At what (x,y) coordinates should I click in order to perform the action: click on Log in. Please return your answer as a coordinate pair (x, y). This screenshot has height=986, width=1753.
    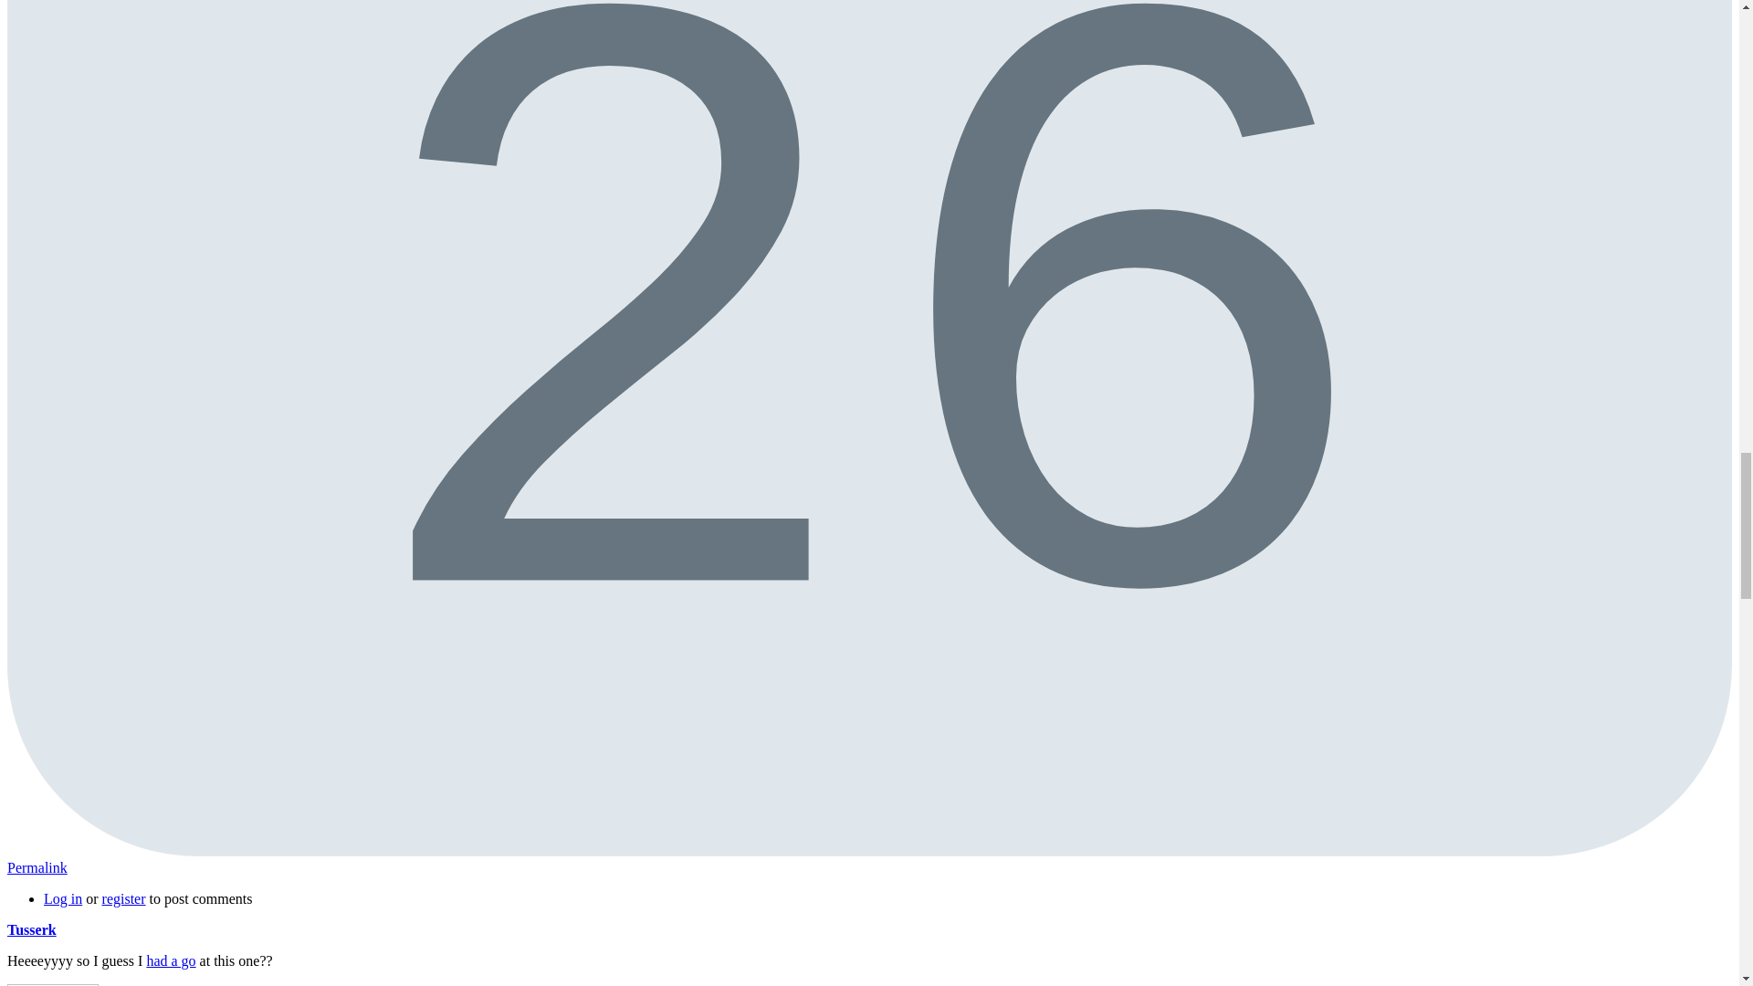
    Looking at the image, I should click on (63, 898).